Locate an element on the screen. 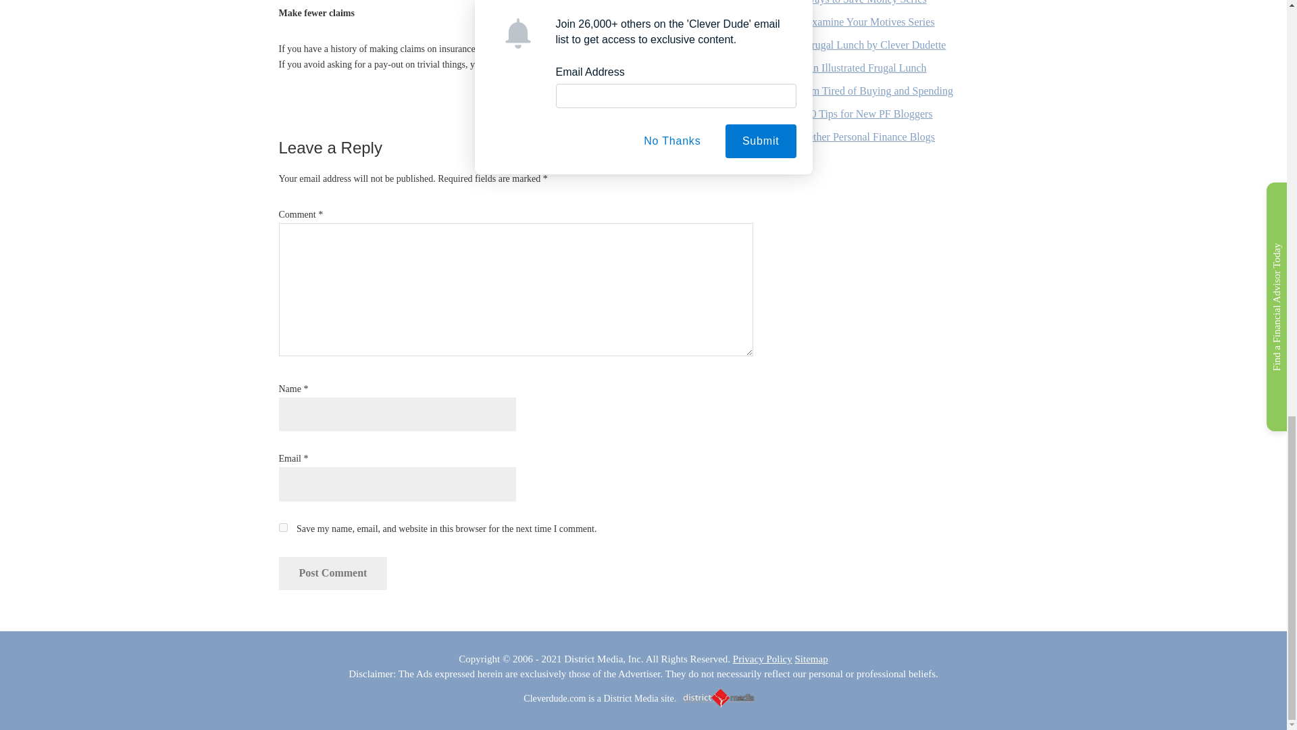 This screenshot has width=1297, height=730. Ways to Save Money Series is located at coordinates (865, 2).